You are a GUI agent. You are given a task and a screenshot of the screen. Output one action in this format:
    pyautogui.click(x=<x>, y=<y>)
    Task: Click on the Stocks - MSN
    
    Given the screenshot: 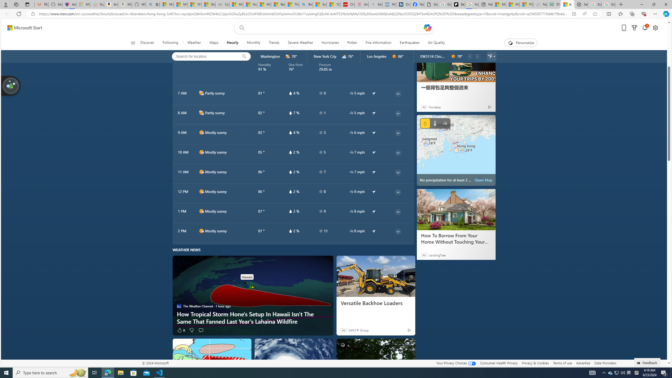 What is the action you would take?
    pyautogui.click(x=208, y=4)
    